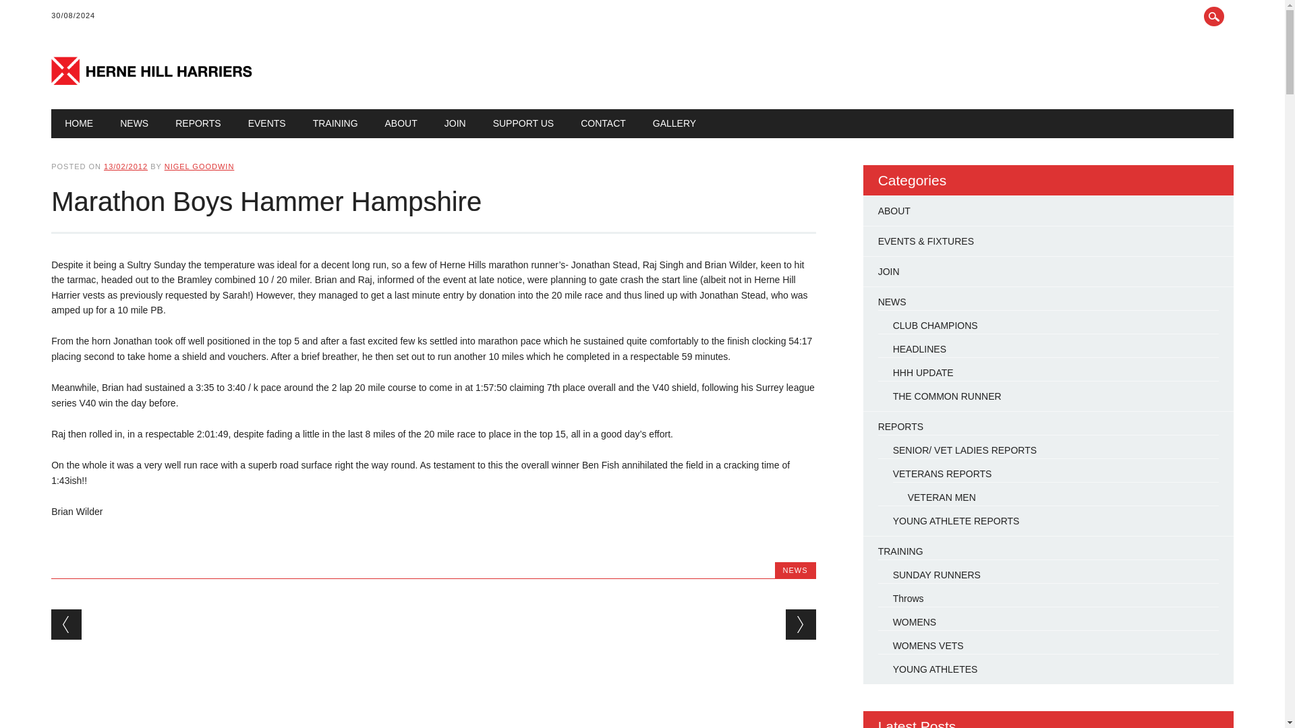 The image size is (1295, 728). Describe the element at coordinates (78, 123) in the screenshot. I see `HOME` at that location.